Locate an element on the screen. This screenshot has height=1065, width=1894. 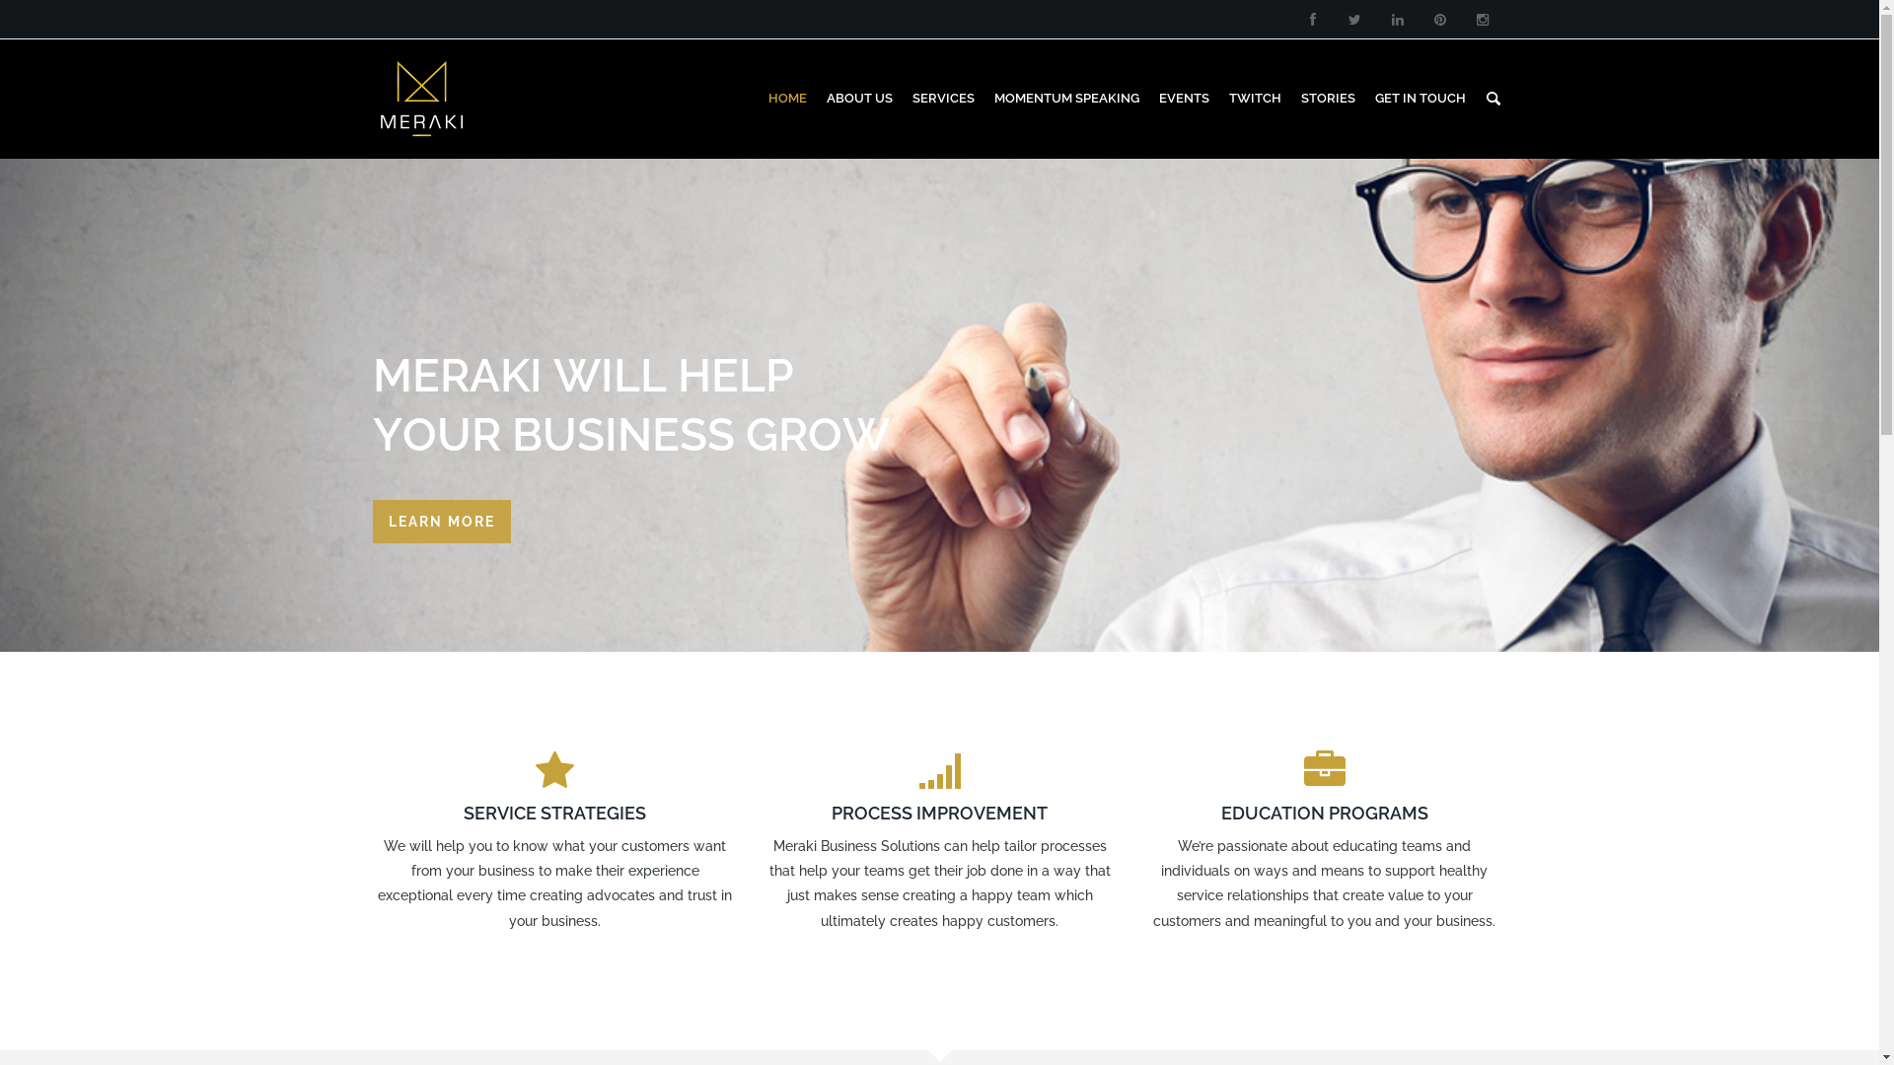
EVENTS is located at coordinates (1184, 99).